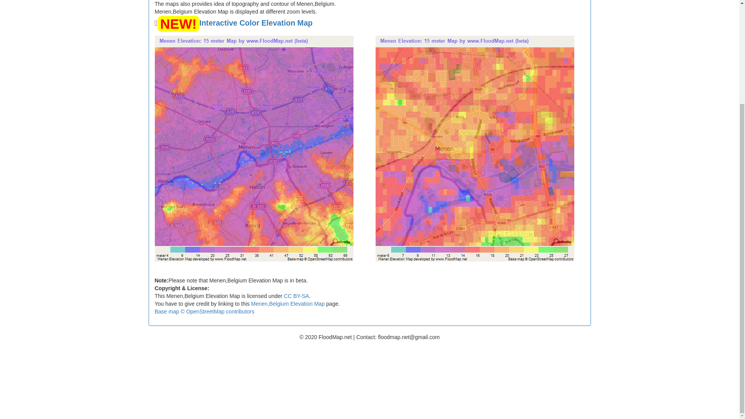 The image size is (745, 419). I want to click on CC BY-SA, so click(296, 296).